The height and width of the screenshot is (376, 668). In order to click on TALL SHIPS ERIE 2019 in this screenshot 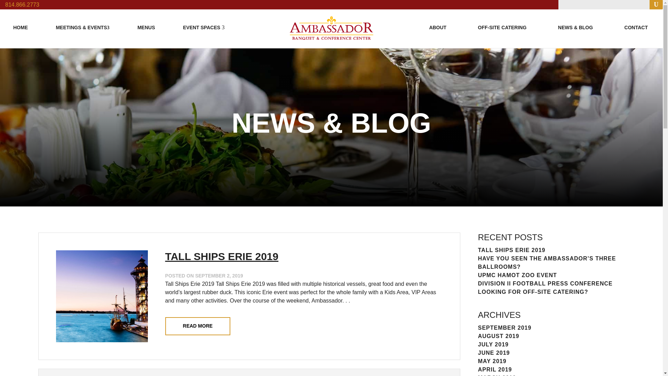, I will do `click(222, 256)`.